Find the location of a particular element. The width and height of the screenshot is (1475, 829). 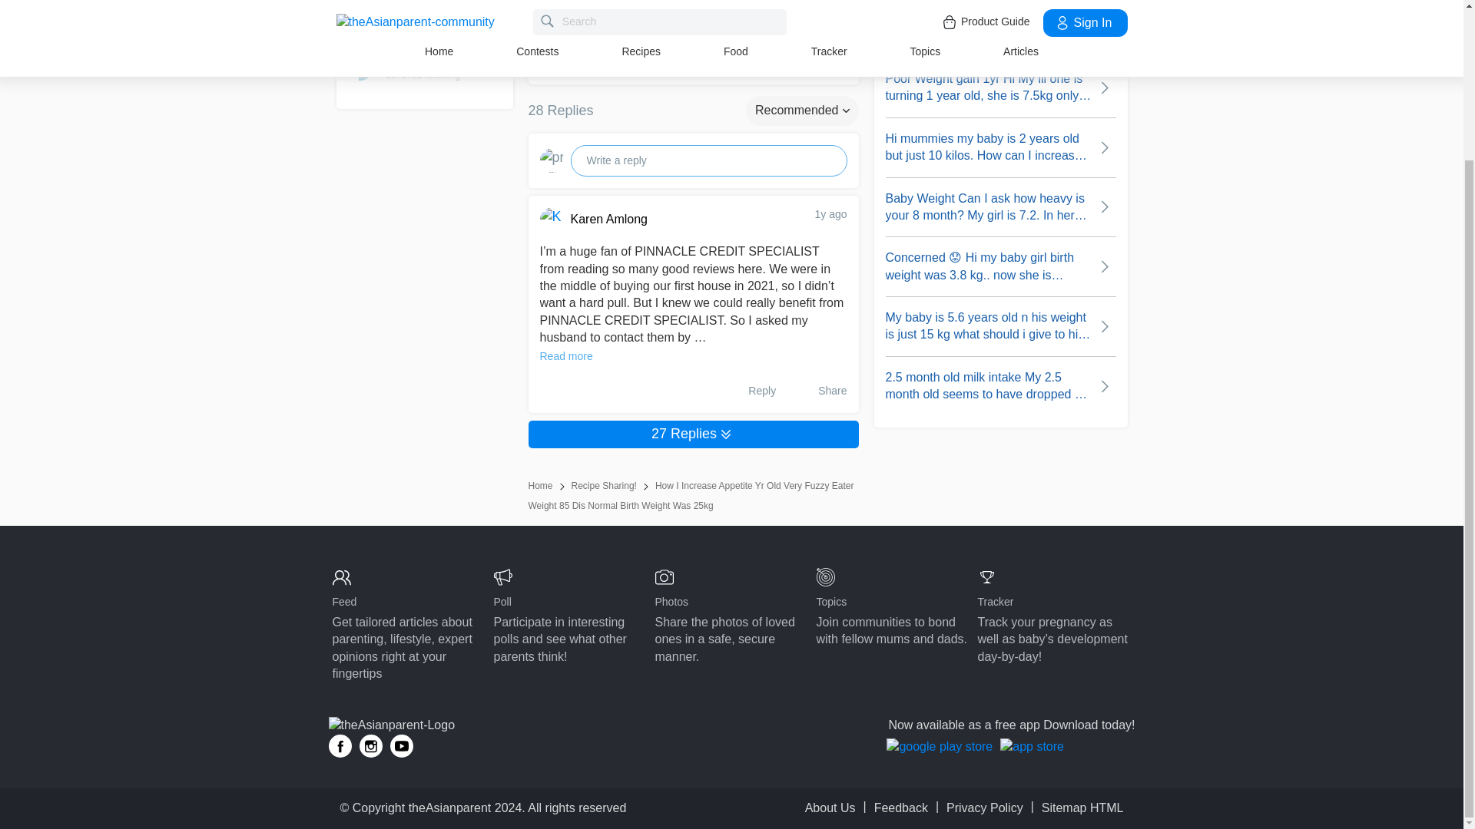

1y ago is located at coordinates (830, 214).